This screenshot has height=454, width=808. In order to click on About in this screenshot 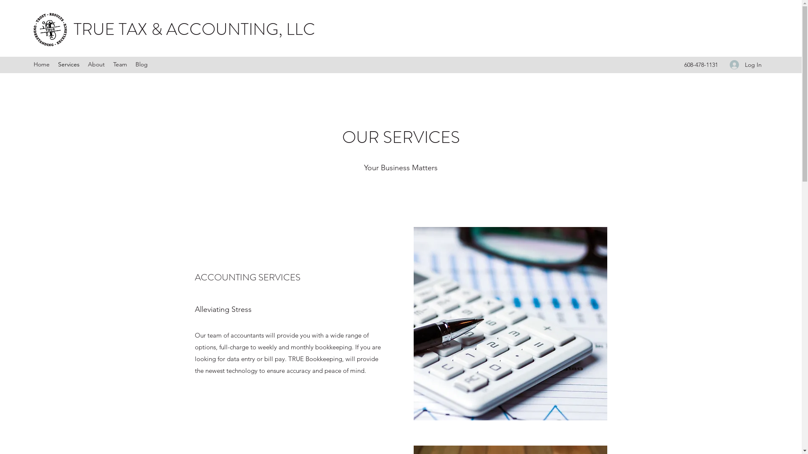, I will do `click(96, 65)`.